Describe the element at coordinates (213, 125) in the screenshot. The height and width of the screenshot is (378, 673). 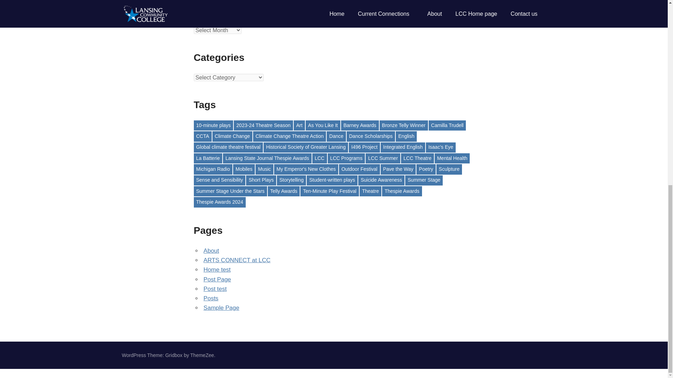
I see `10-minute plays` at that location.